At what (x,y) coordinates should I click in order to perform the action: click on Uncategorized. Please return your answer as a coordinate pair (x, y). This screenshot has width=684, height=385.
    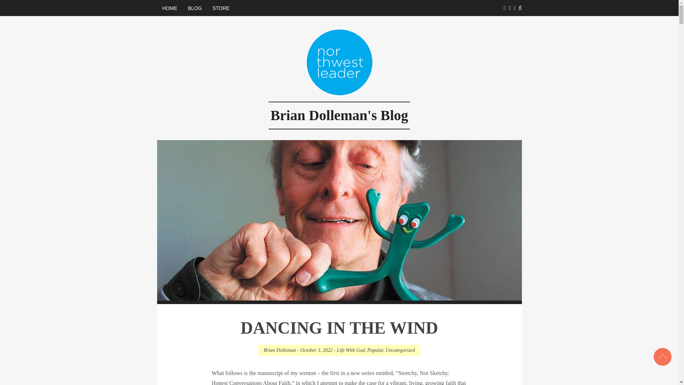
    Looking at the image, I should click on (400, 350).